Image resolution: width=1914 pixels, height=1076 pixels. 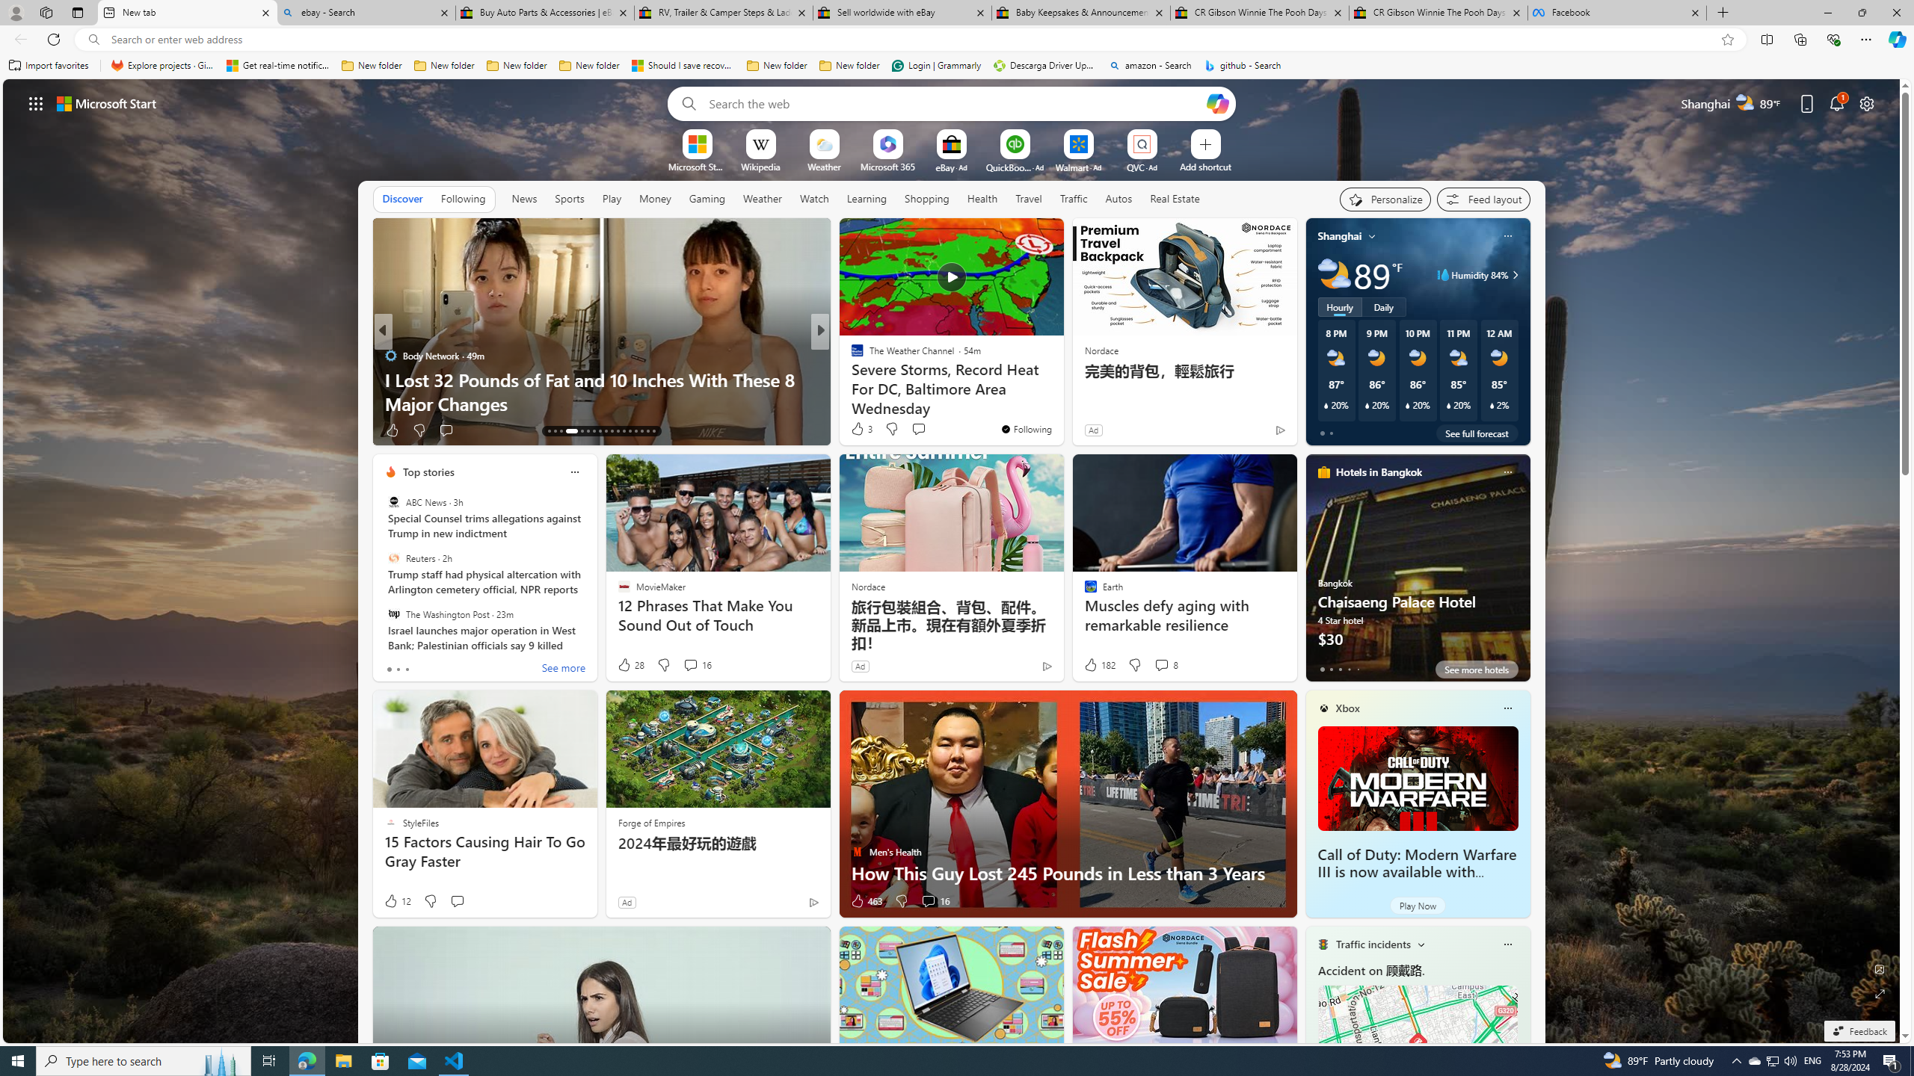 What do you see at coordinates (861, 430) in the screenshot?
I see `116 Like` at bounding box center [861, 430].